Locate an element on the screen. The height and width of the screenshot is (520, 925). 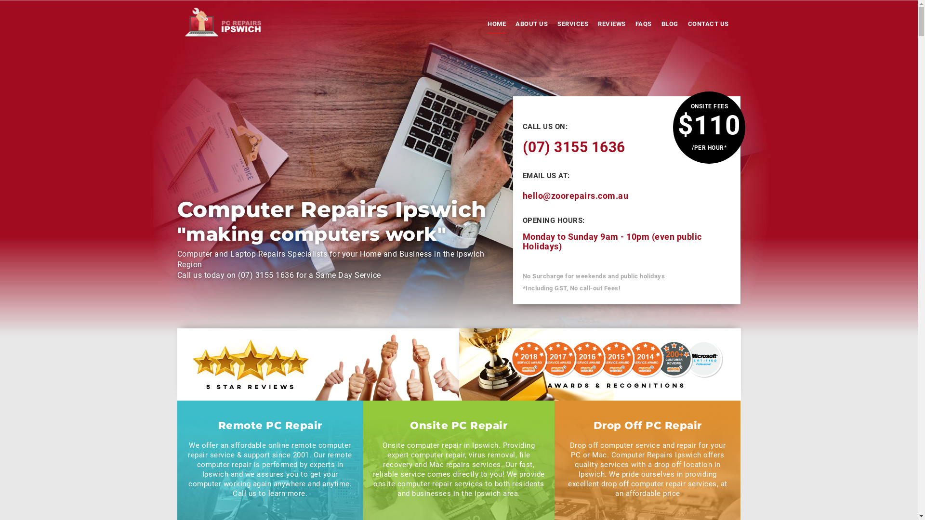
ABOUT US is located at coordinates (532, 26).